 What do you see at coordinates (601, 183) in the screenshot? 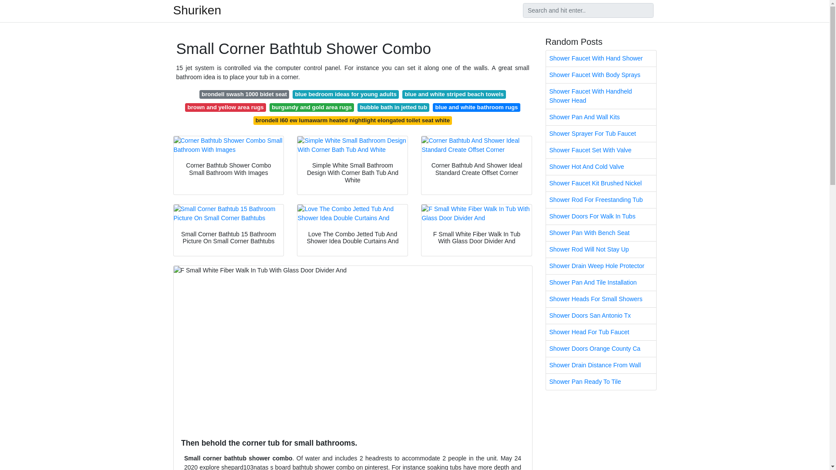
I see `Shower Faucet Kit Brushed Nickel` at bounding box center [601, 183].